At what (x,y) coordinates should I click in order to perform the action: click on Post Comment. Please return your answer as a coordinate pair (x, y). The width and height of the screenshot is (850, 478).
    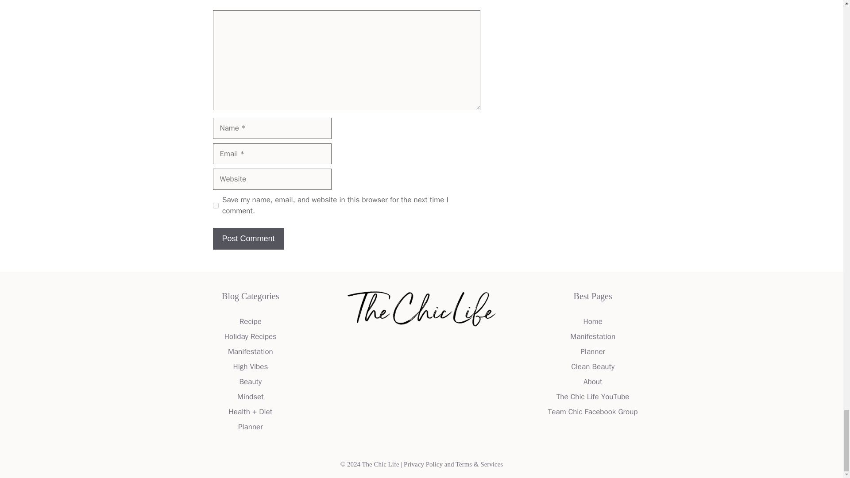
    Looking at the image, I should click on (248, 239).